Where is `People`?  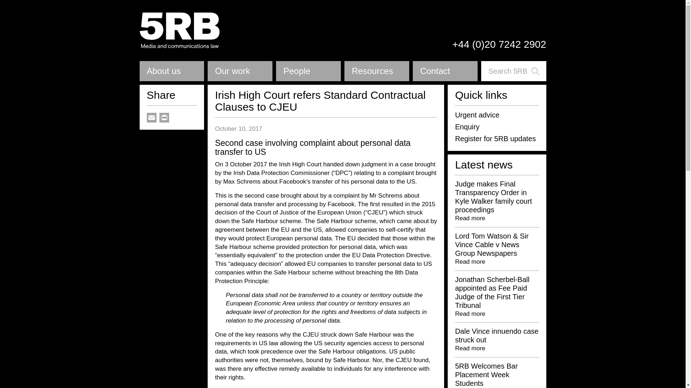 People is located at coordinates (308, 71).